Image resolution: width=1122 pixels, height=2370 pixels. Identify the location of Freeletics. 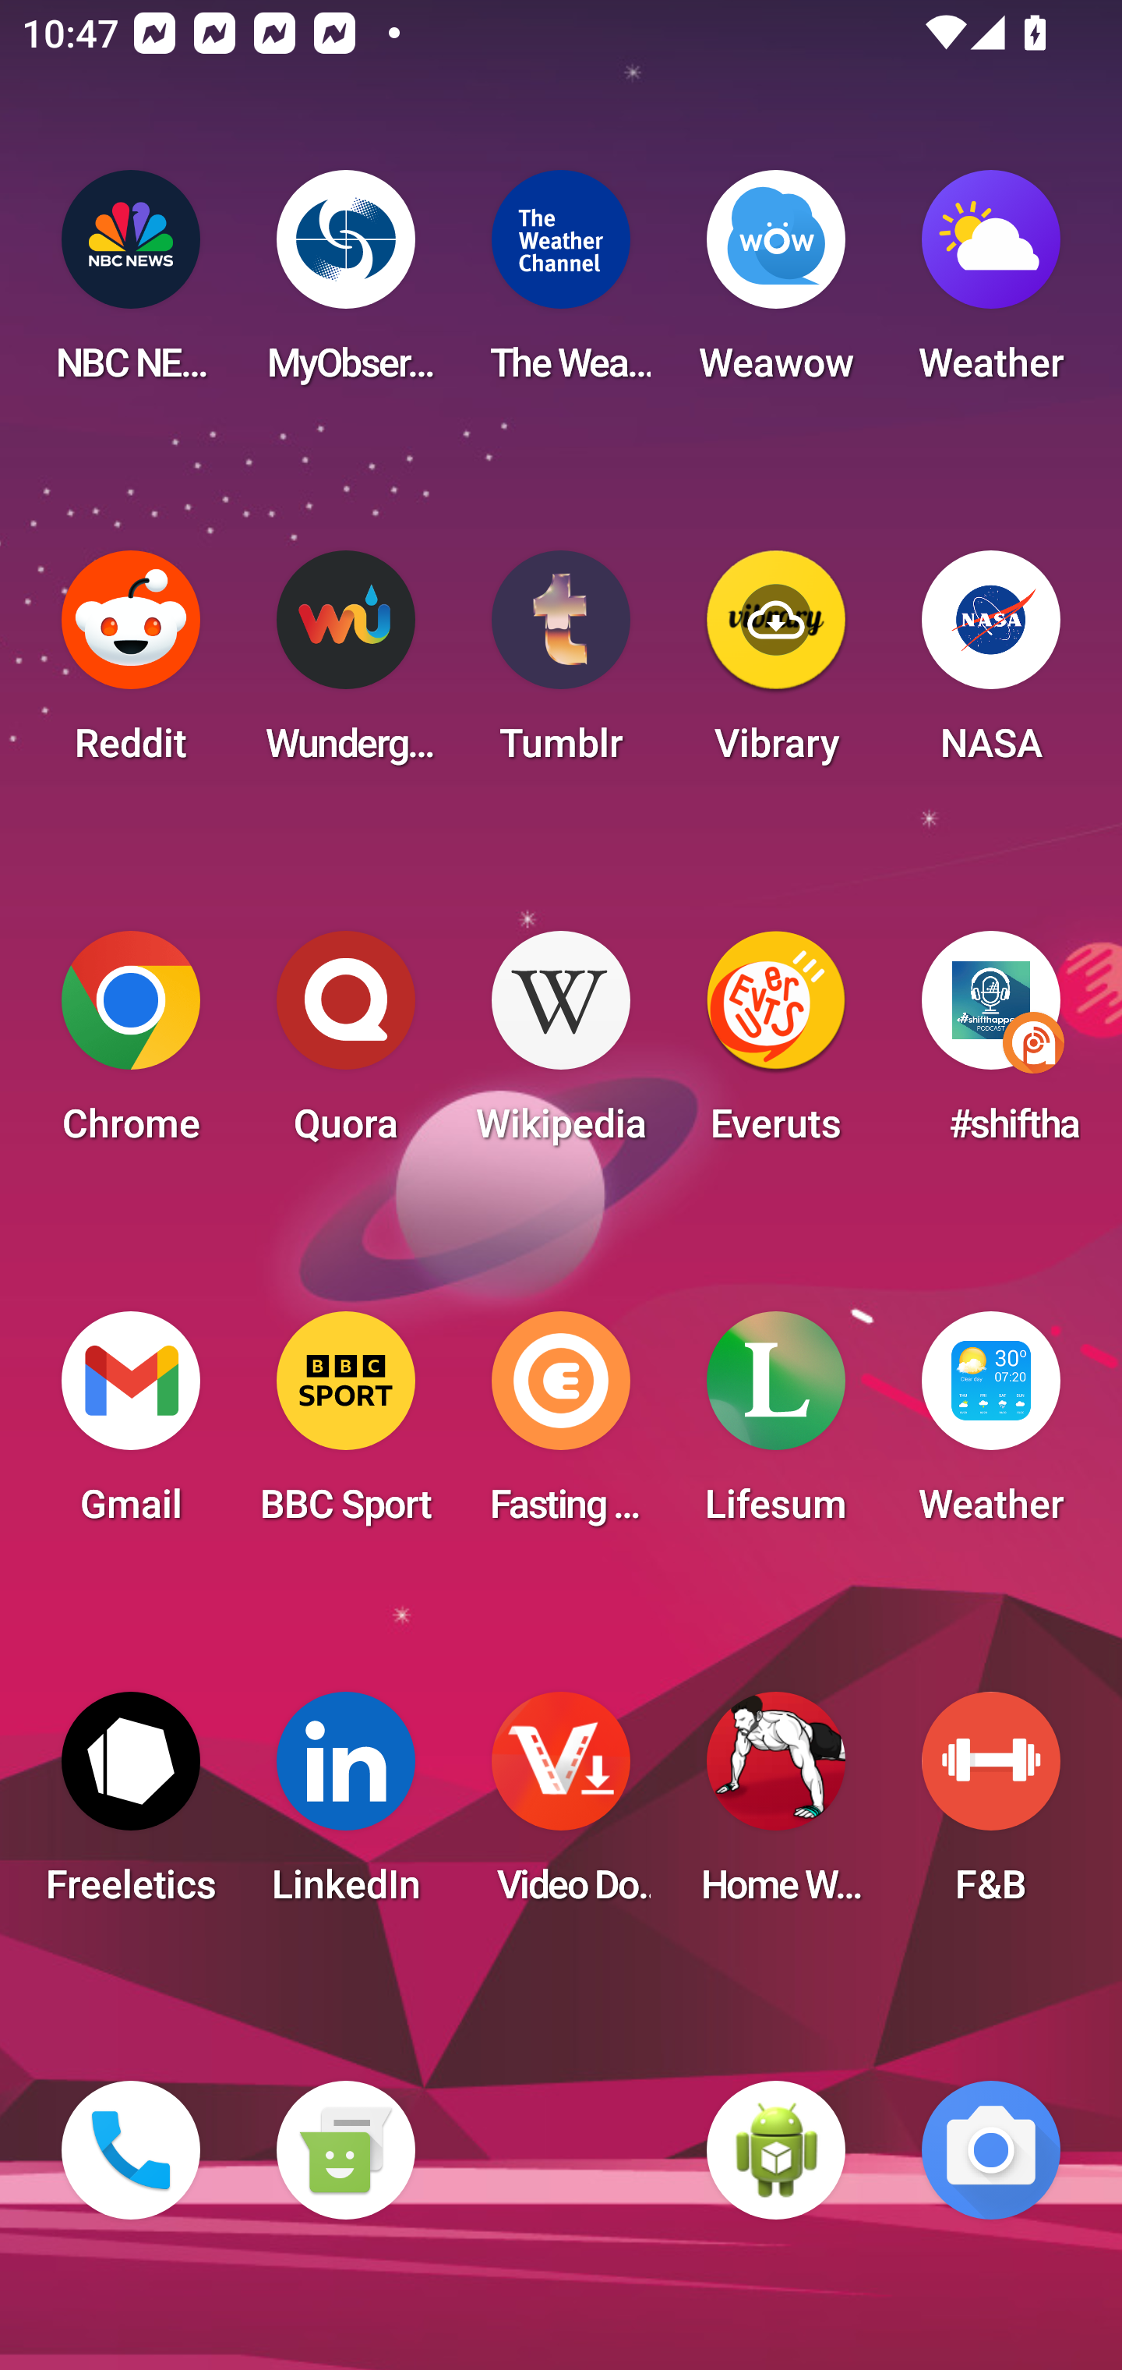
(131, 1807).